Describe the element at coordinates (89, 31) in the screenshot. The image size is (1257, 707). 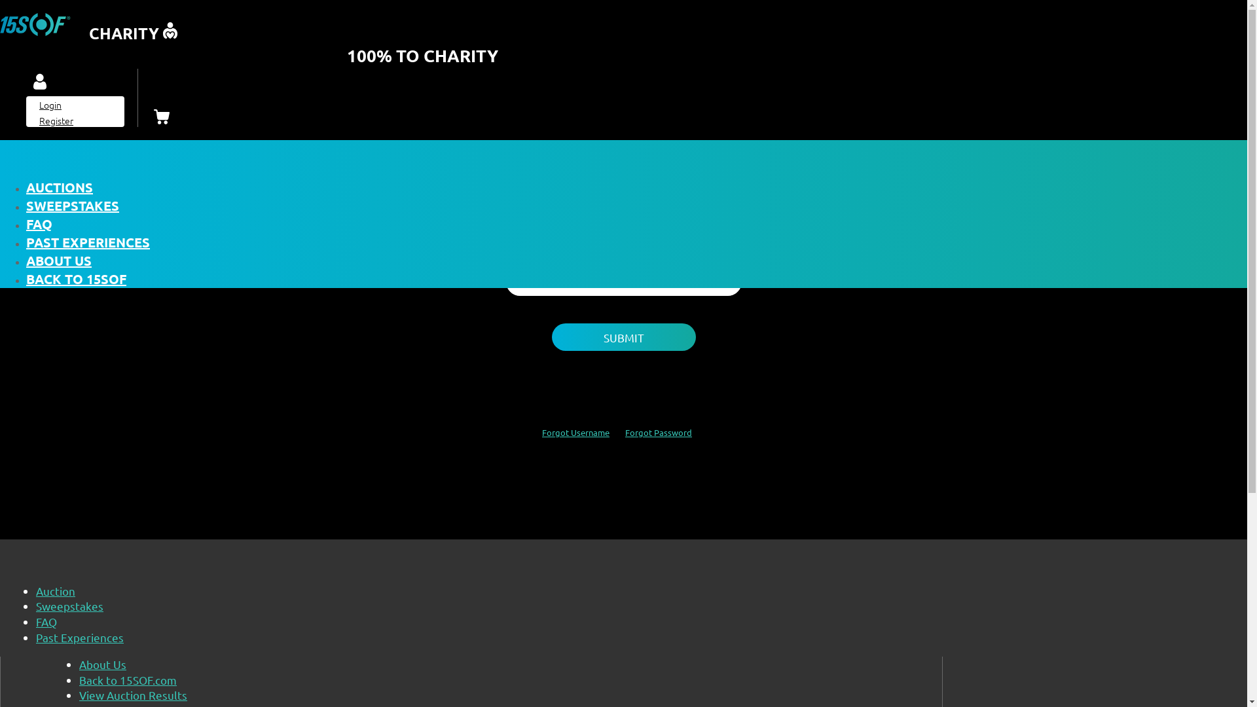
I see `CHARITY` at that location.